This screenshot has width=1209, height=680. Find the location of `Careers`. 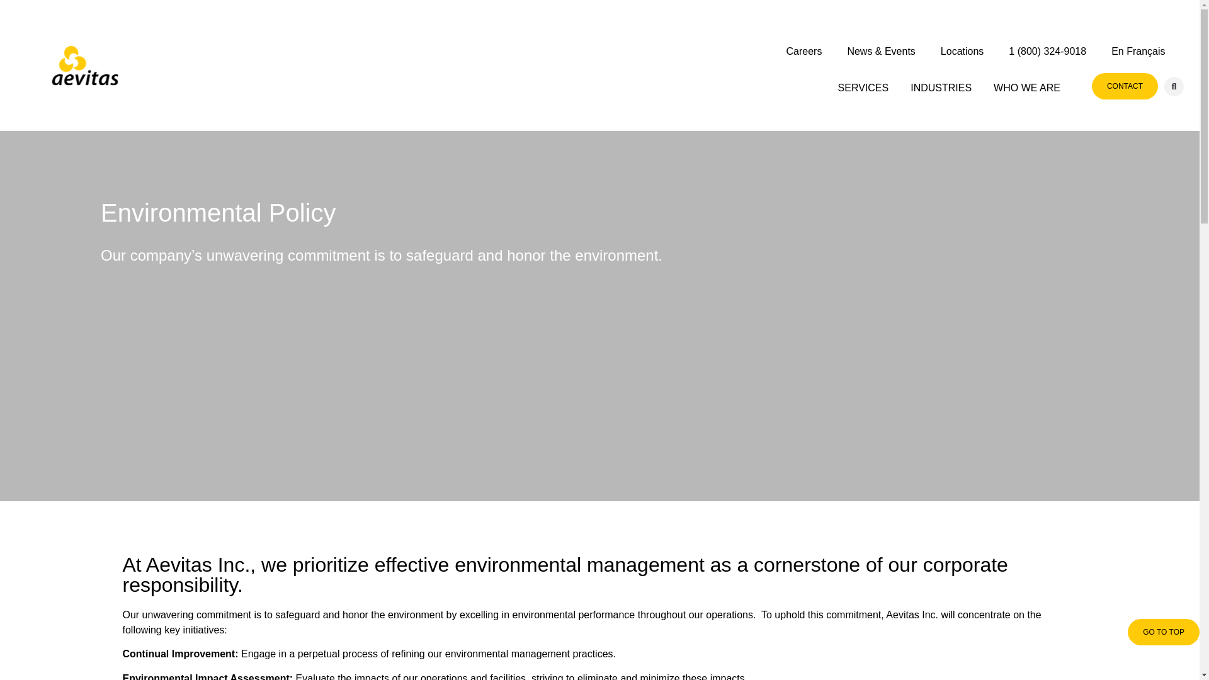

Careers is located at coordinates (803, 52).